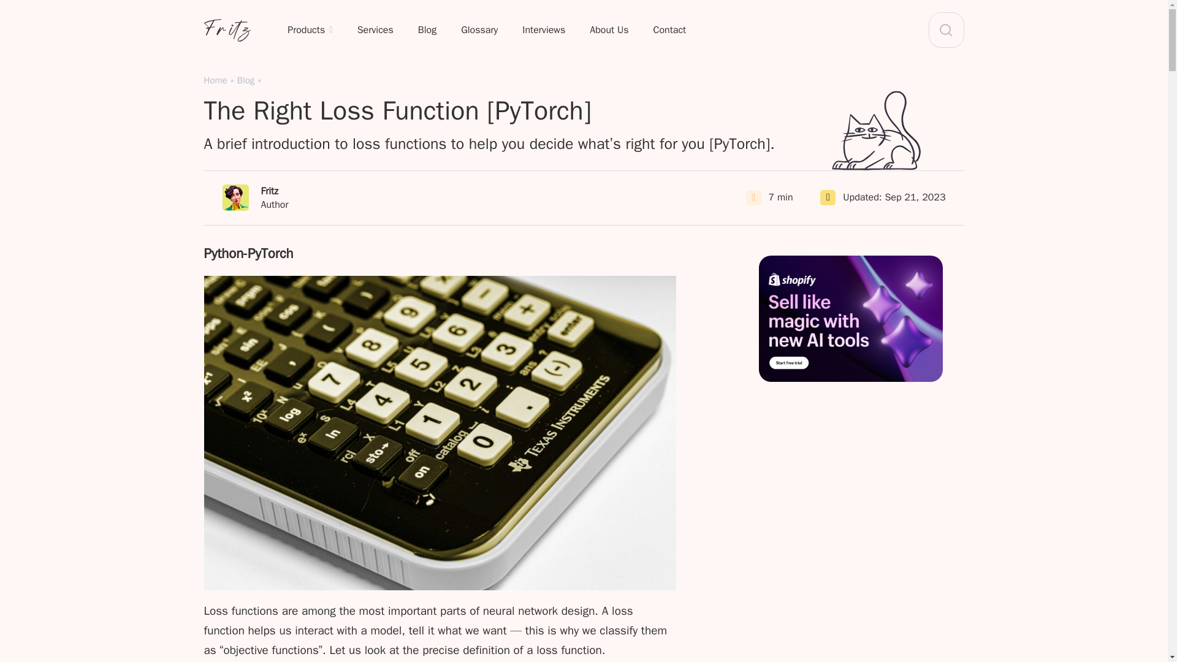 This screenshot has width=1177, height=662. What do you see at coordinates (215, 80) in the screenshot?
I see `Blog` at bounding box center [215, 80].